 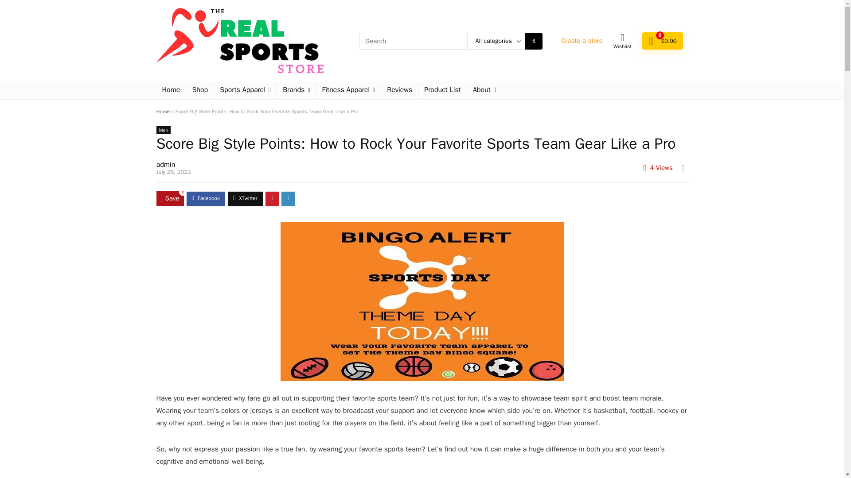 I want to click on Sports Apparel, so click(x=246, y=90).